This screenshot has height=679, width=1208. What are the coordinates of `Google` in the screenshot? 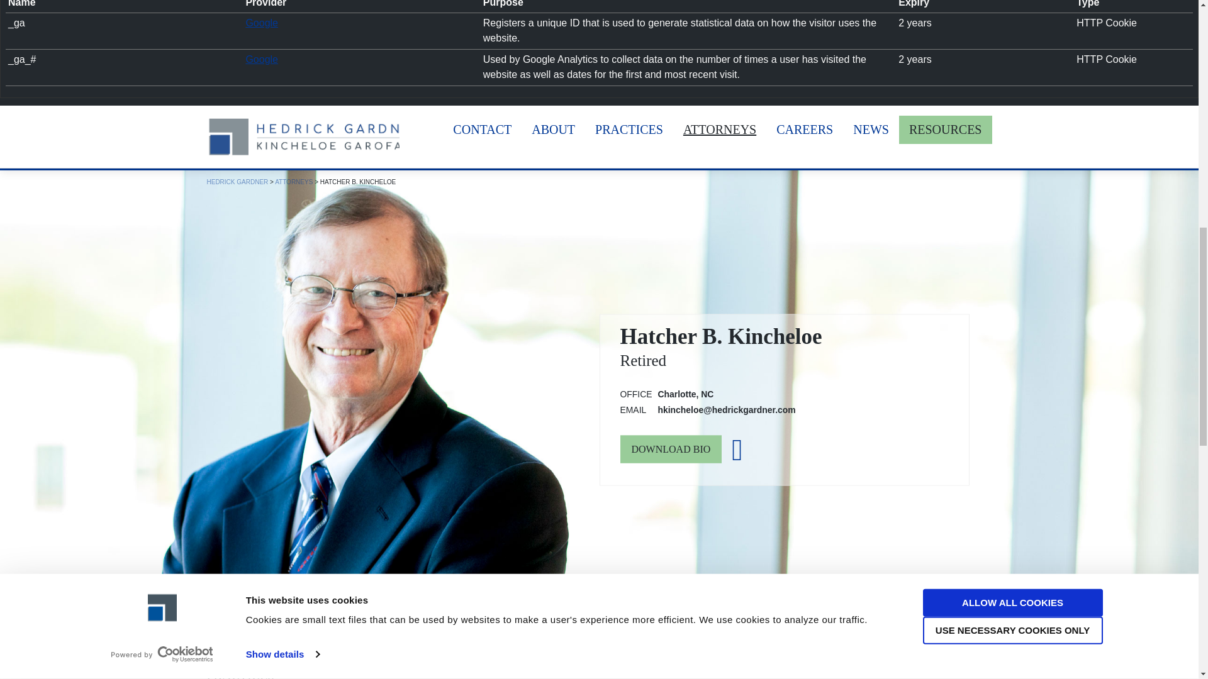 It's located at (261, 23).